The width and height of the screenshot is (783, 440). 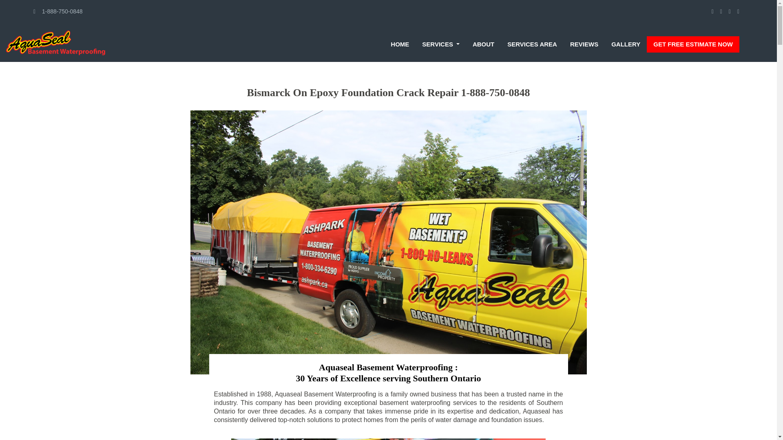 I want to click on SERVICES, so click(x=440, y=44).